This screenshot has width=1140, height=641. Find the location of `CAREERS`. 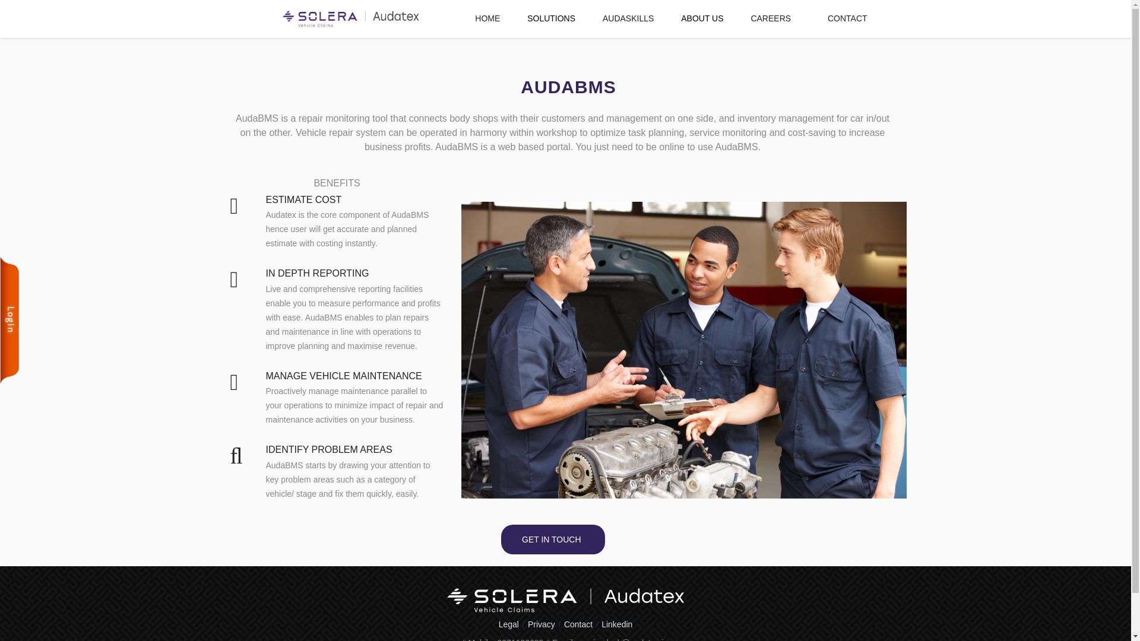

CAREERS is located at coordinates (771, 18).